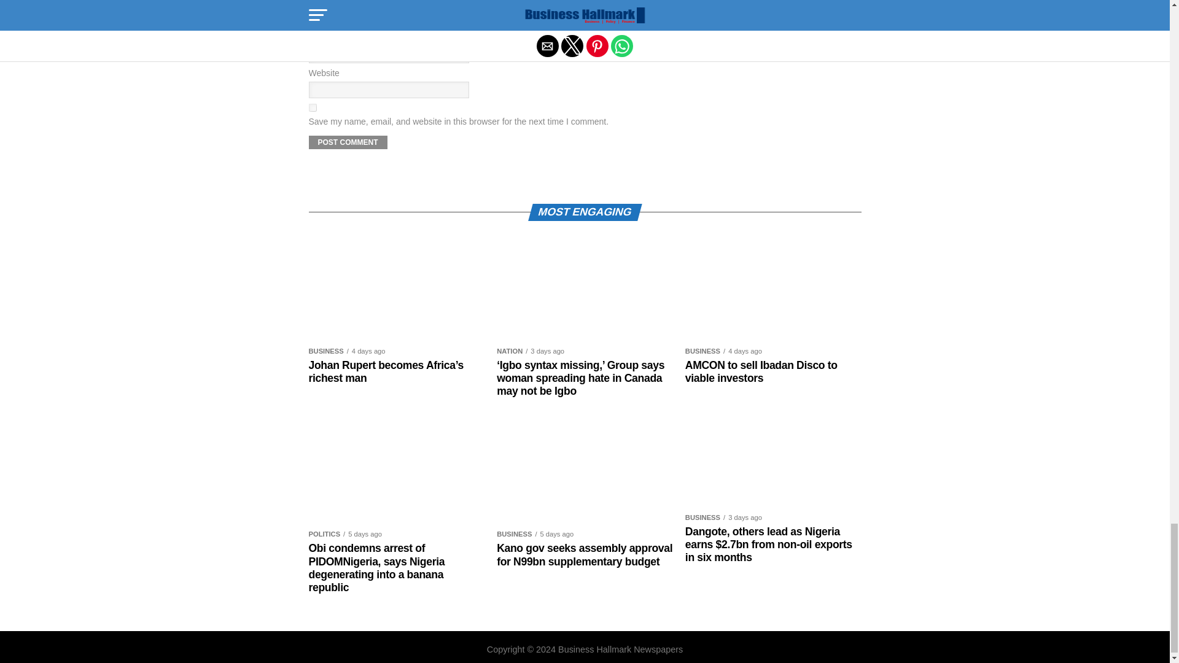 This screenshot has width=1179, height=663. I want to click on yes, so click(312, 107).